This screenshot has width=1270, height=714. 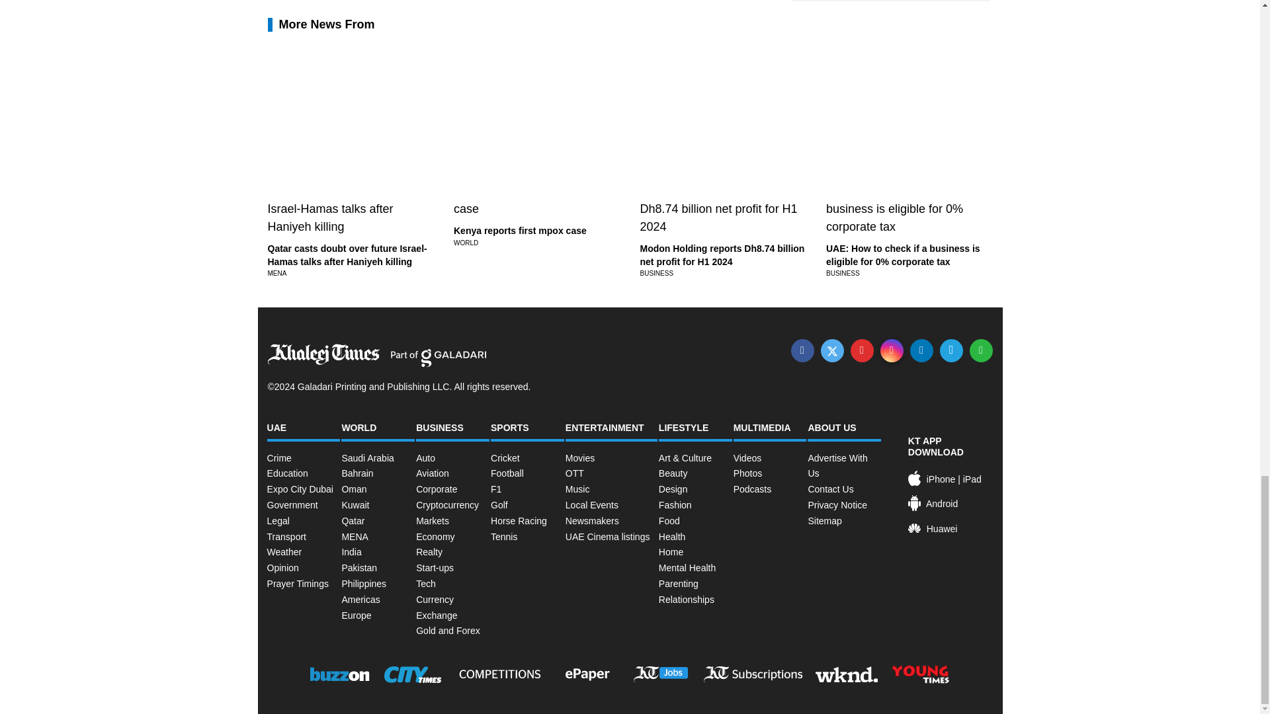 What do you see at coordinates (520, 231) in the screenshot?
I see `Kenya reports first mpox case` at bounding box center [520, 231].